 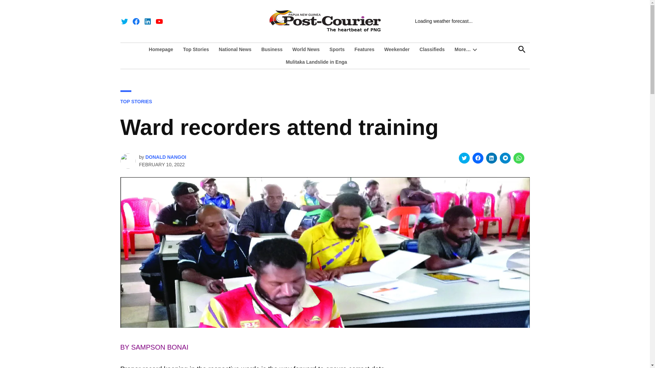 What do you see at coordinates (461, 25) in the screenshot?
I see `Post Courier` at bounding box center [461, 25].